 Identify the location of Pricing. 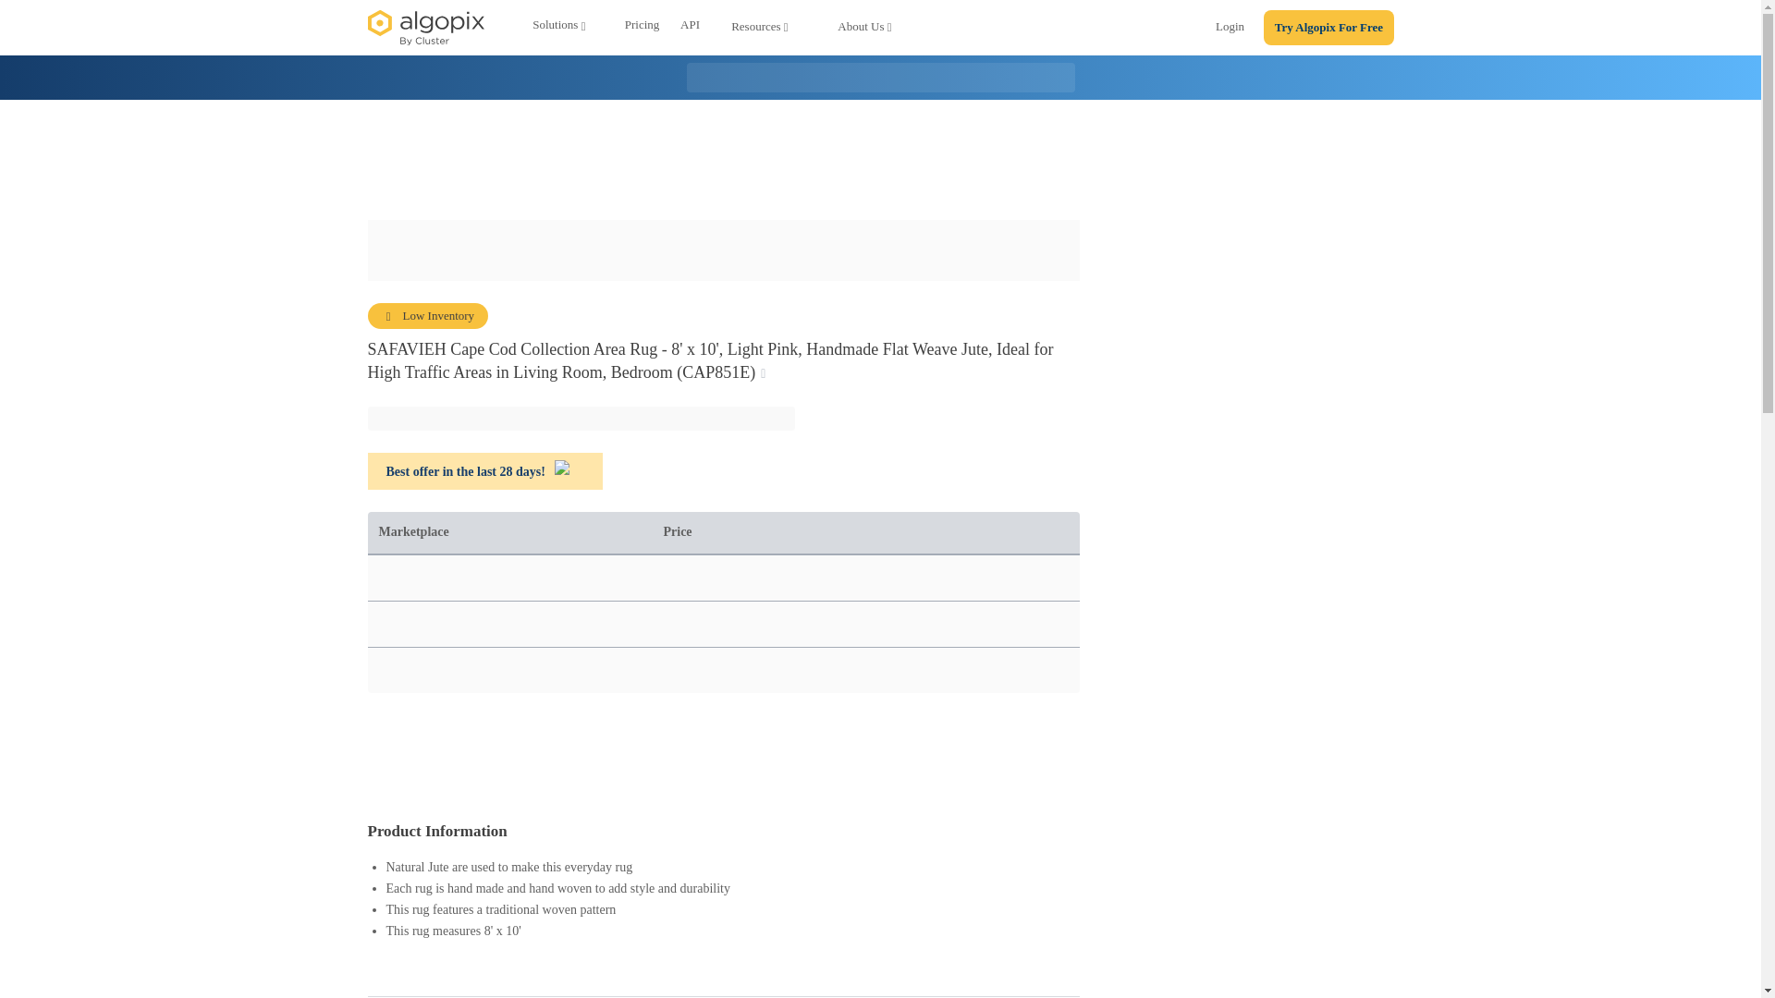
(642, 28).